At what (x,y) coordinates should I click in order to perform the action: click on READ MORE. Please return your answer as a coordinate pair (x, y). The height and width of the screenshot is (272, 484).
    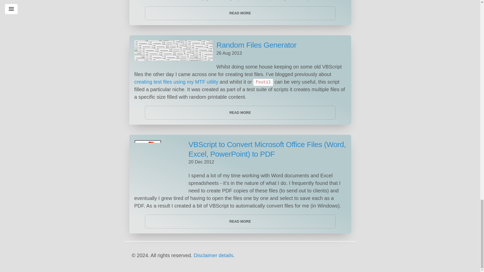
    Looking at the image, I should click on (240, 113).